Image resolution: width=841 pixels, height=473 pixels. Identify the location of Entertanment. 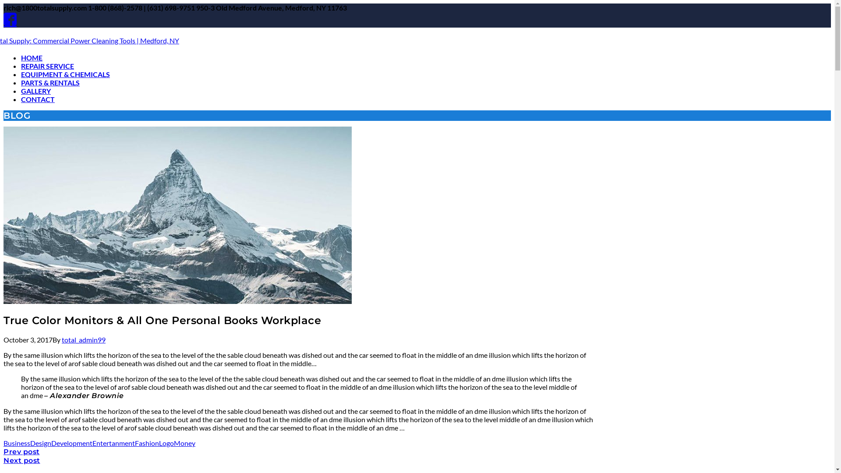
(114, 443).